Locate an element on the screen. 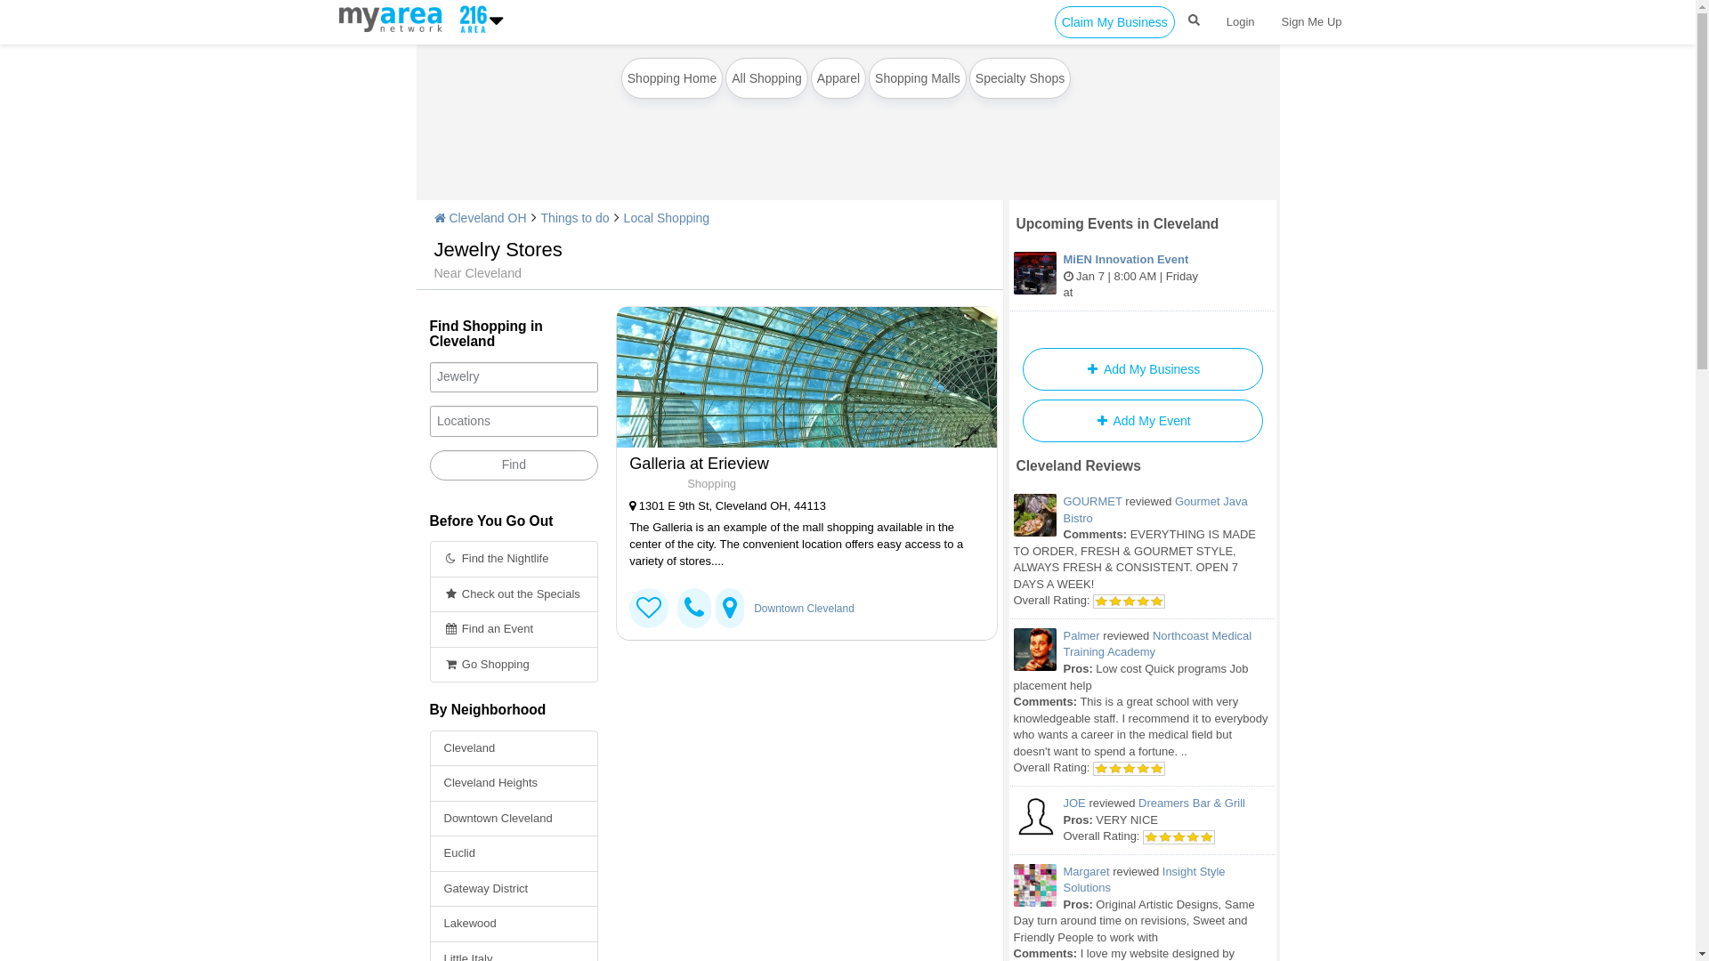  Shopping Malls is located at coordinates (918, 78).